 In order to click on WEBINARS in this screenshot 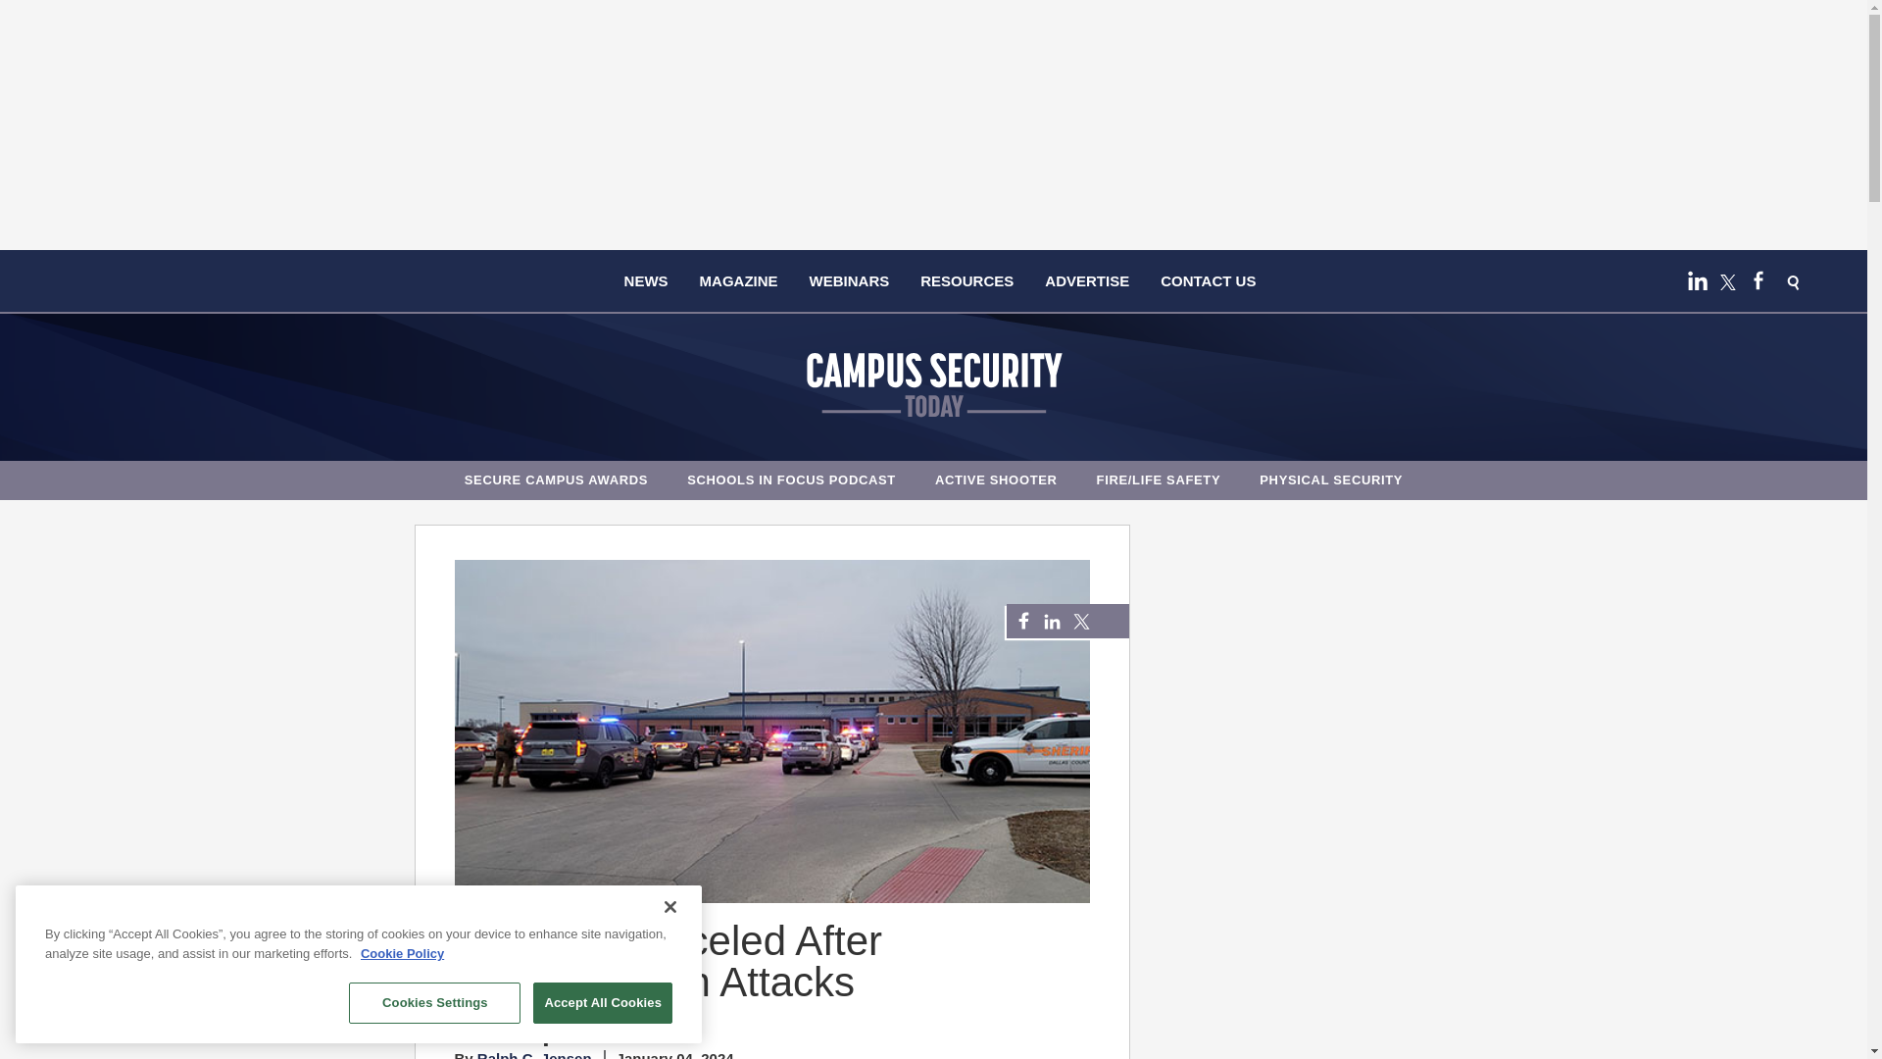, I will do `click(849, 280)`.